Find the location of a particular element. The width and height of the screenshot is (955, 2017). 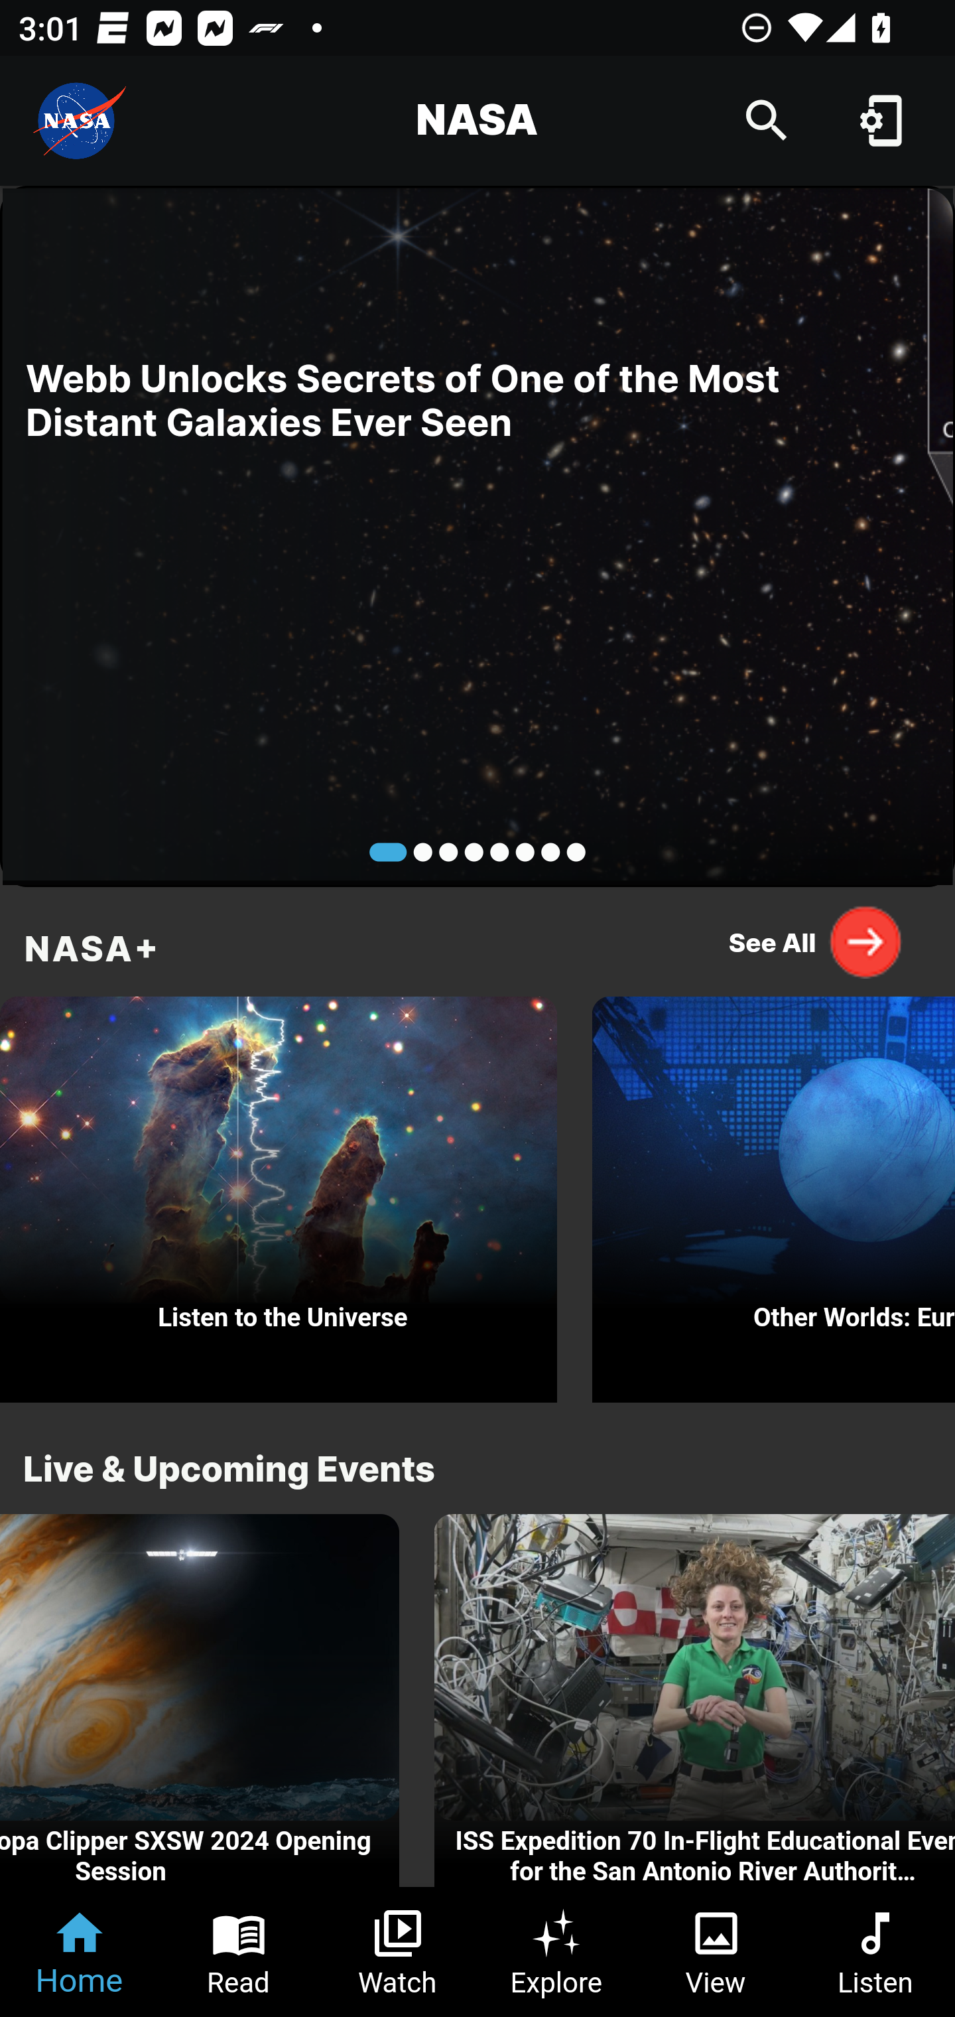

View
Tab 5 of 6 is located at coordinates (716, 1952).